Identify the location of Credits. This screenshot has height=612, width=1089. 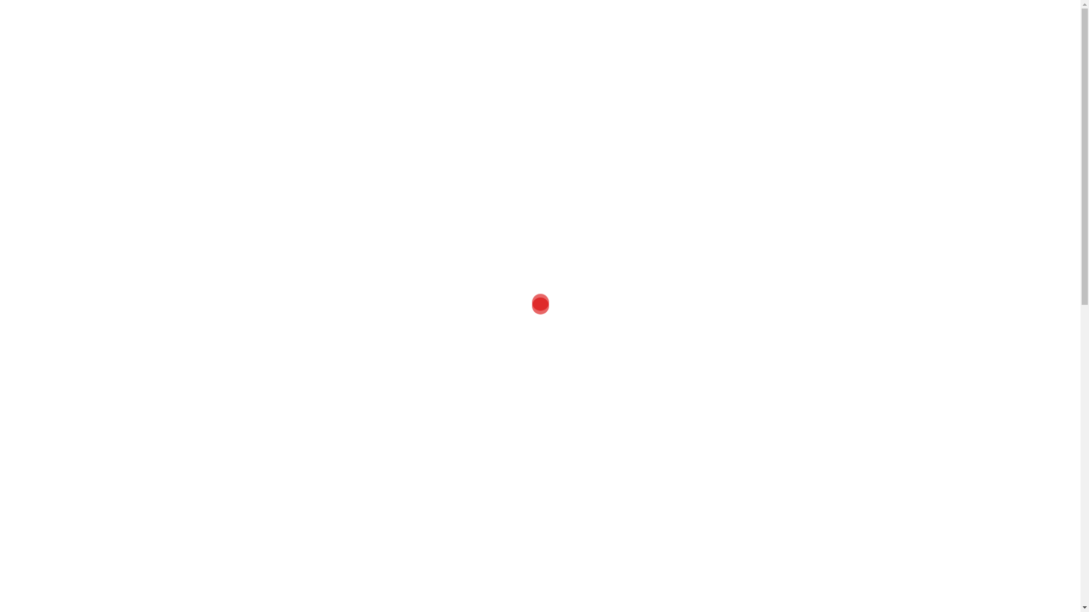
(725, 508).